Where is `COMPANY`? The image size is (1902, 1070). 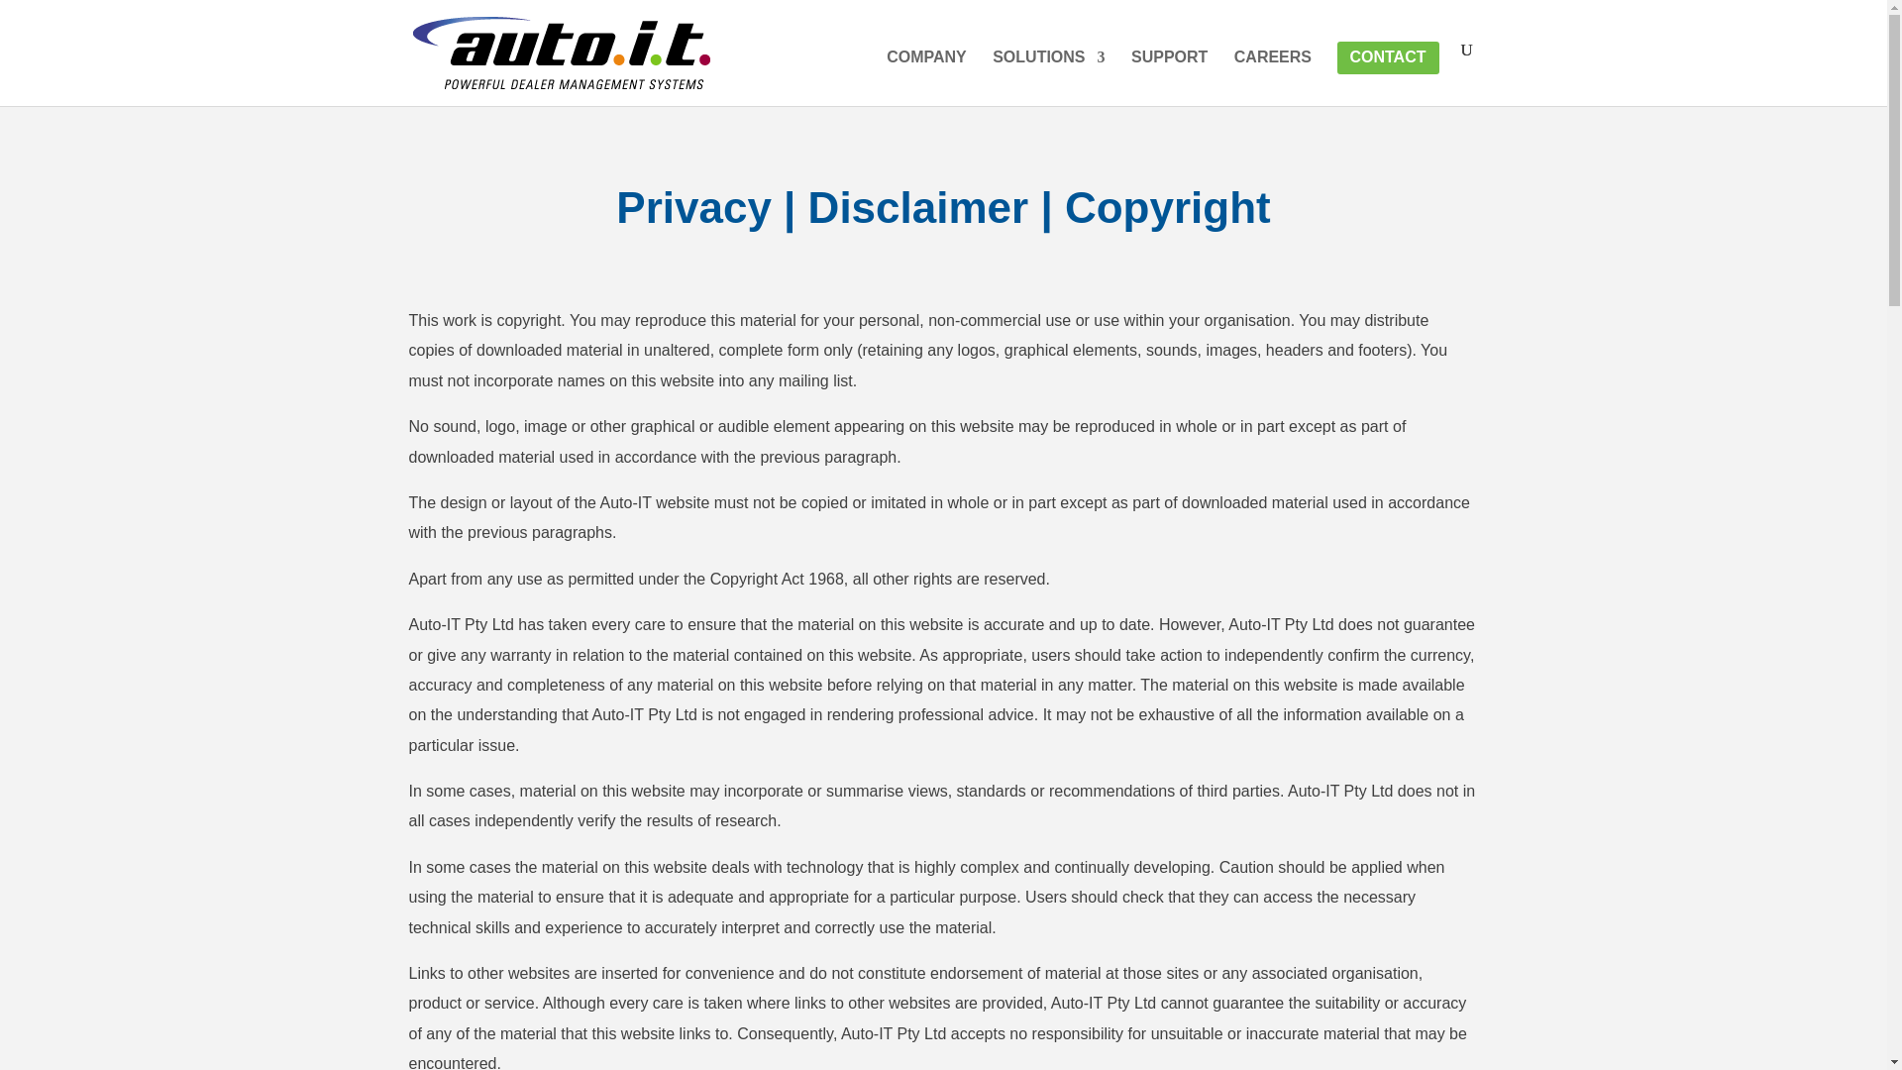 COMPANY is located at coordinates (925, 77).